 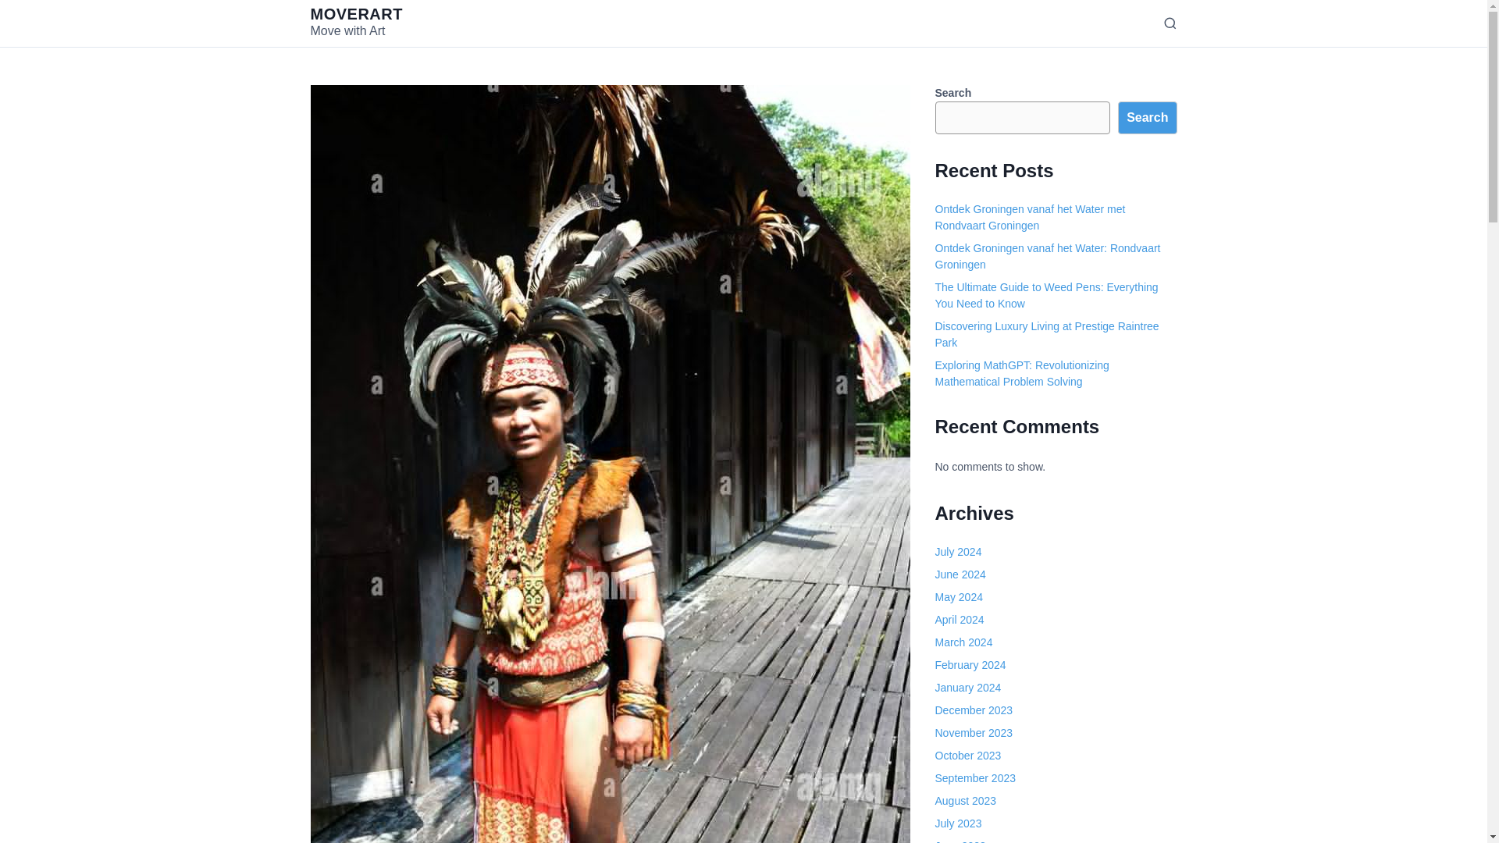 I want to click on November 2023, so click(x=974, y=732).